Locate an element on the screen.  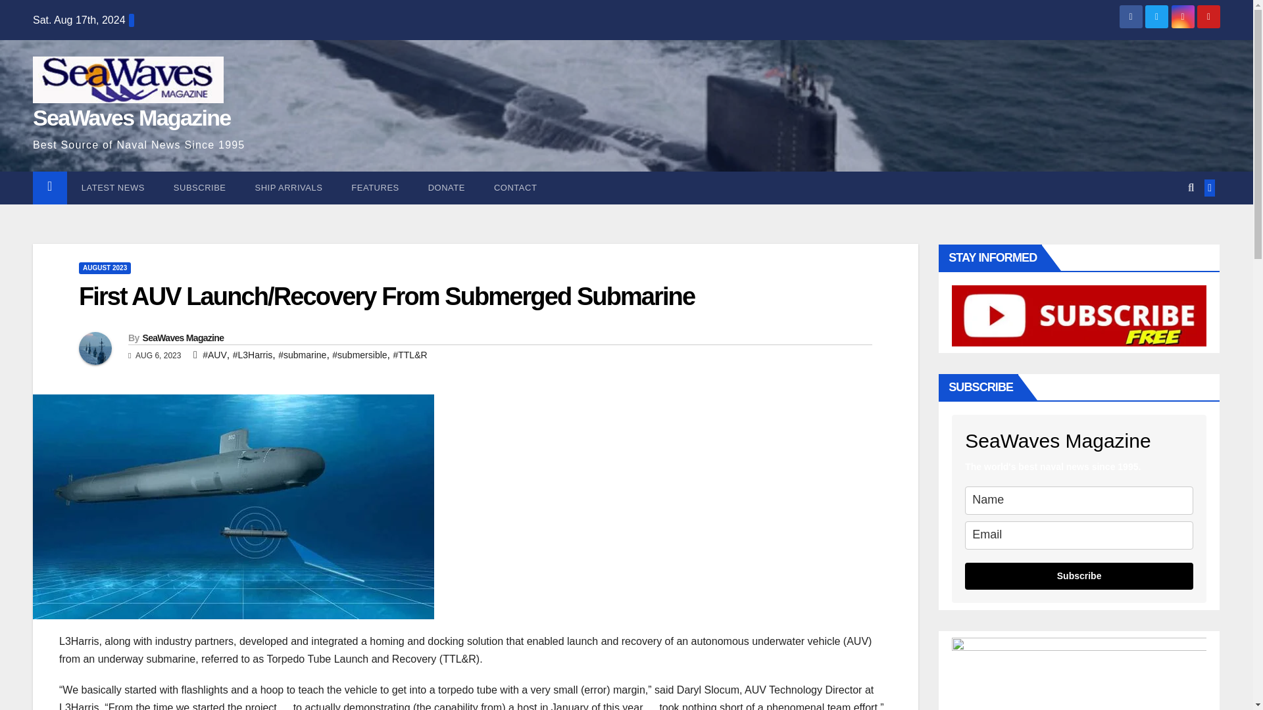
Features is located at coordinates (375, 188).